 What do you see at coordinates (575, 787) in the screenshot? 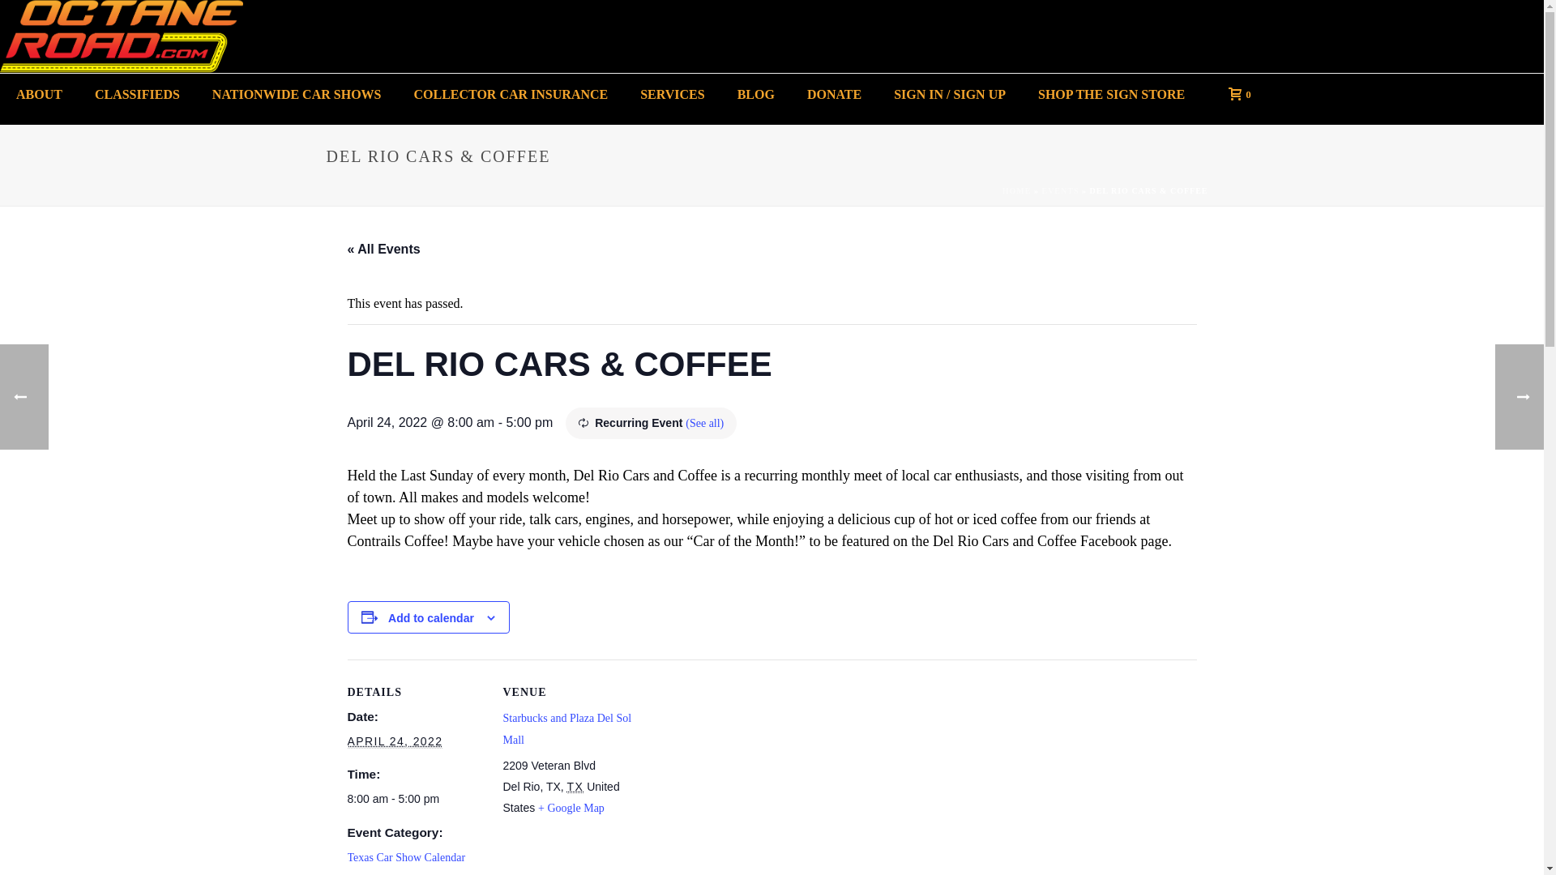
I see `Texas` at bounding box center [575, 787].